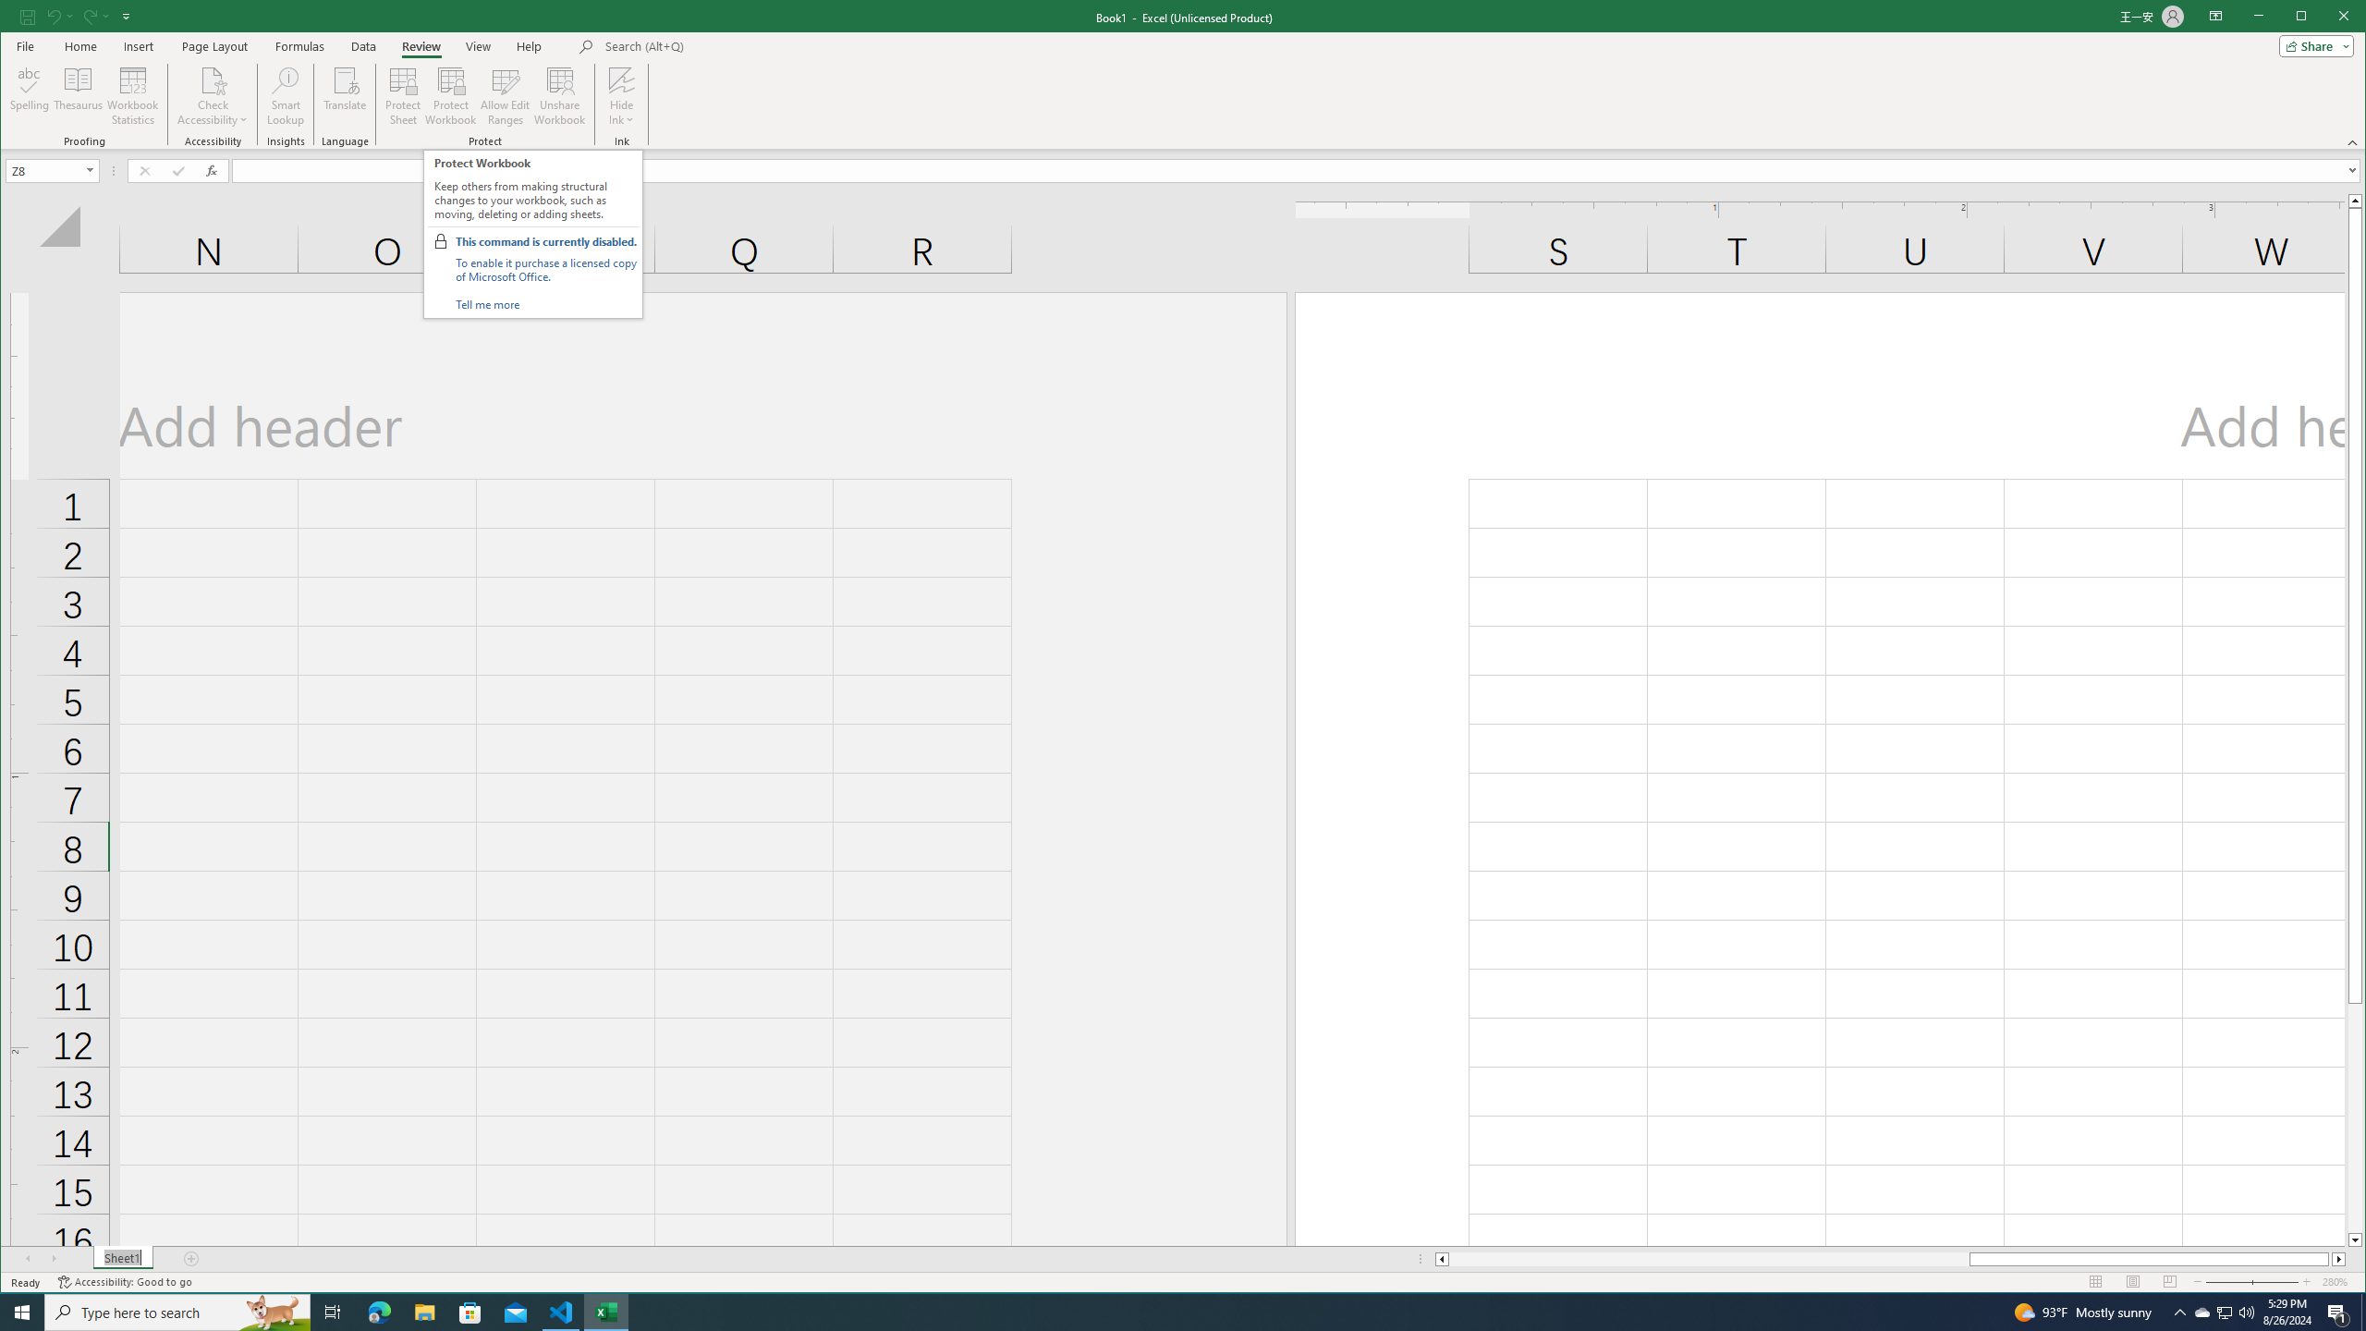  Describe the element at coordinates (621, 96) in the screenshot. I see `Share` at that location.